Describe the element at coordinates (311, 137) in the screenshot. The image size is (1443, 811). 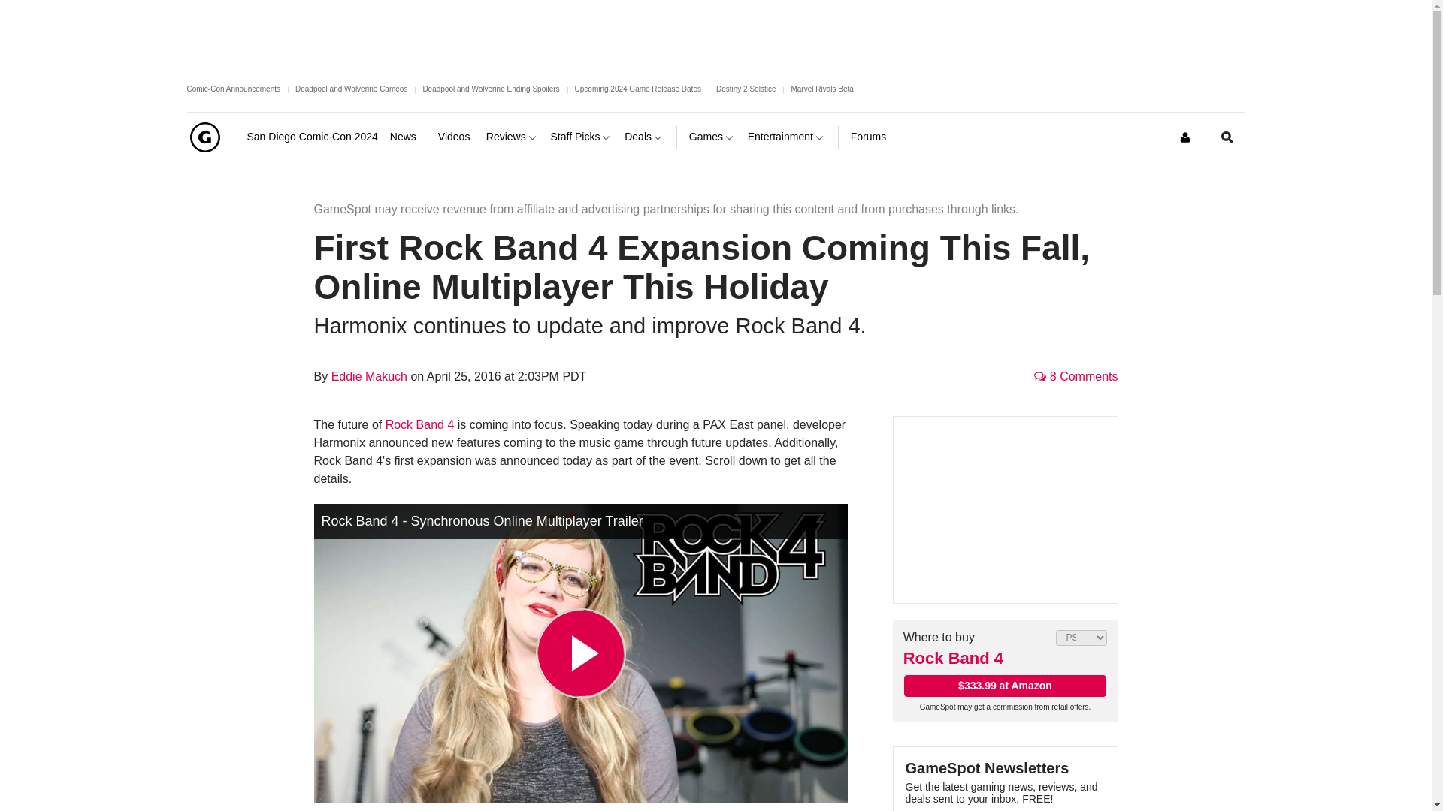
I see `San Diego Comic-Con 2024` at that location.